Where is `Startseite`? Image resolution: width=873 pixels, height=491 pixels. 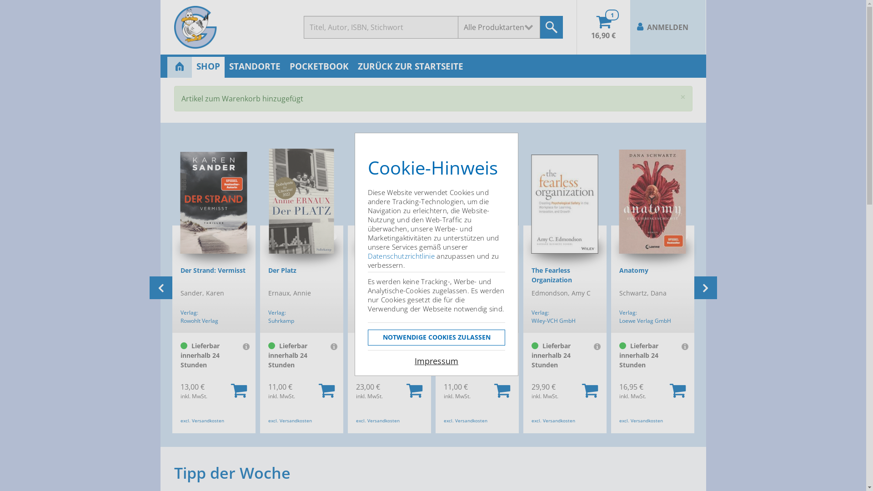
Startseite is located at coordinates (229, 27).